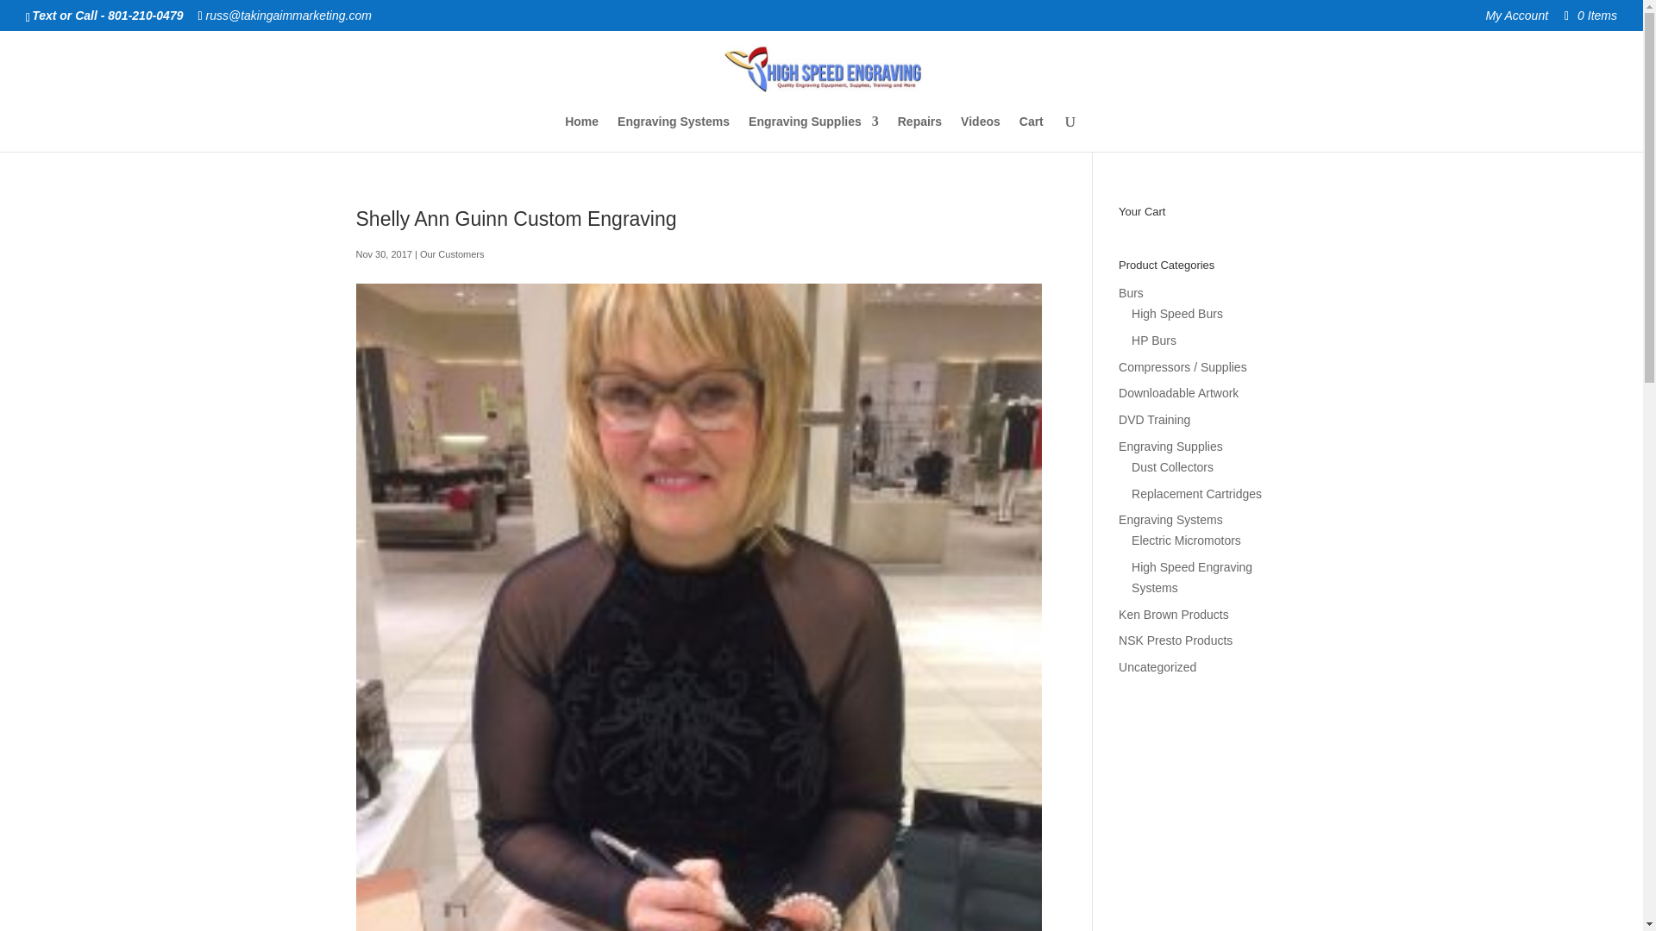  Describe the element at coordinates (1154, 419) in the screenshot. I see `DVD Training` at that location.